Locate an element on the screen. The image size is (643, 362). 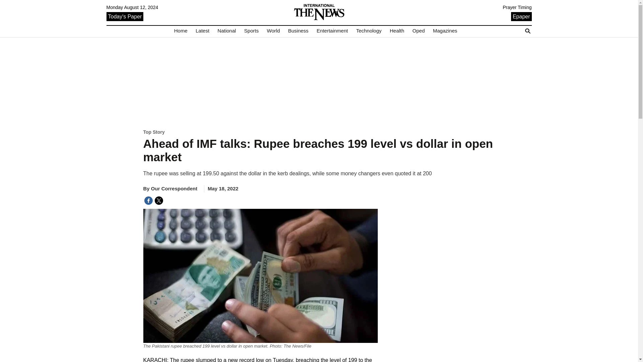
Prayer Timing is located at coordinates (517, 7).